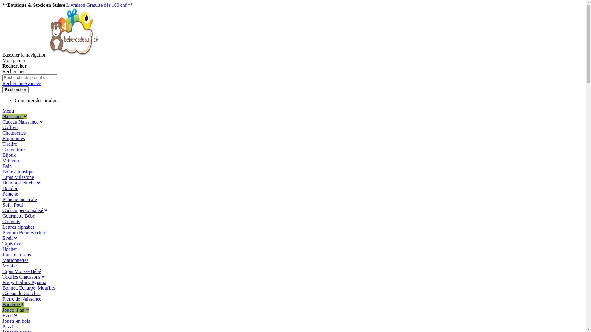 The width and height of the screenshot is (591, 332). Describe the element at coordinates (17, 255) in the screenshot. I see `Jouet en tissus` at that location.